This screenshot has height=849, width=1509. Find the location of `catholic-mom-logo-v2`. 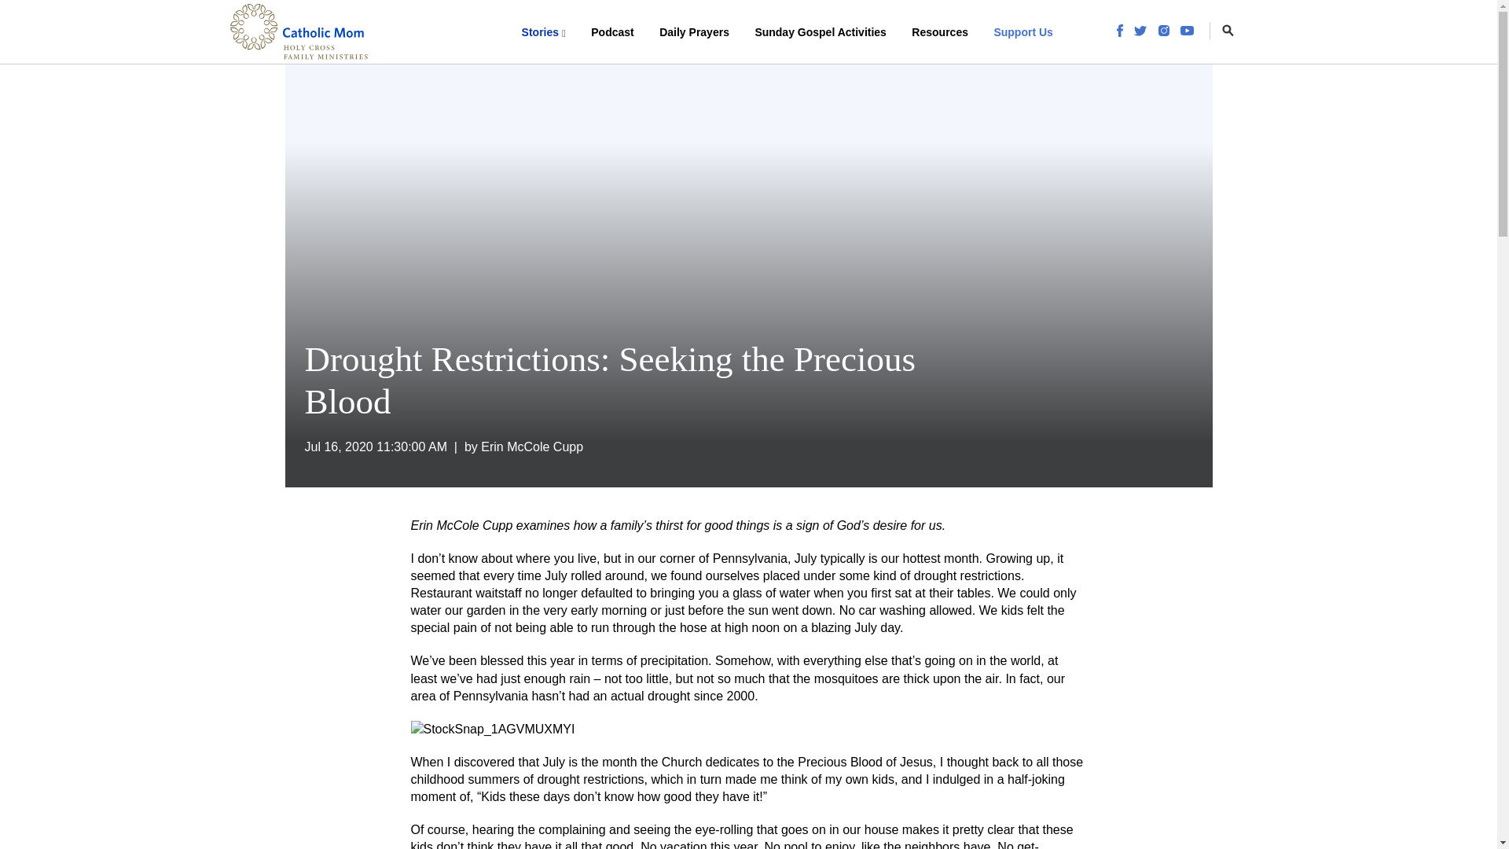

catholic-mom-logo-v2 is located at coordinates (299, 31).